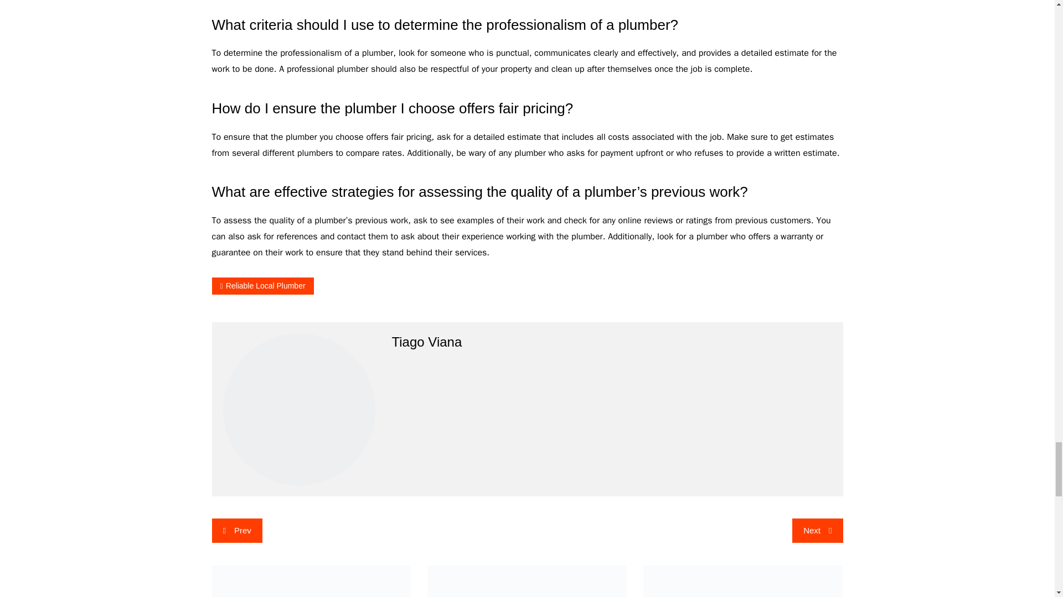 The image size is (1063, 597). Describe the element at coordinates (262, 286) in the screenshot. I see `Reliable Local Plumber` at that location.